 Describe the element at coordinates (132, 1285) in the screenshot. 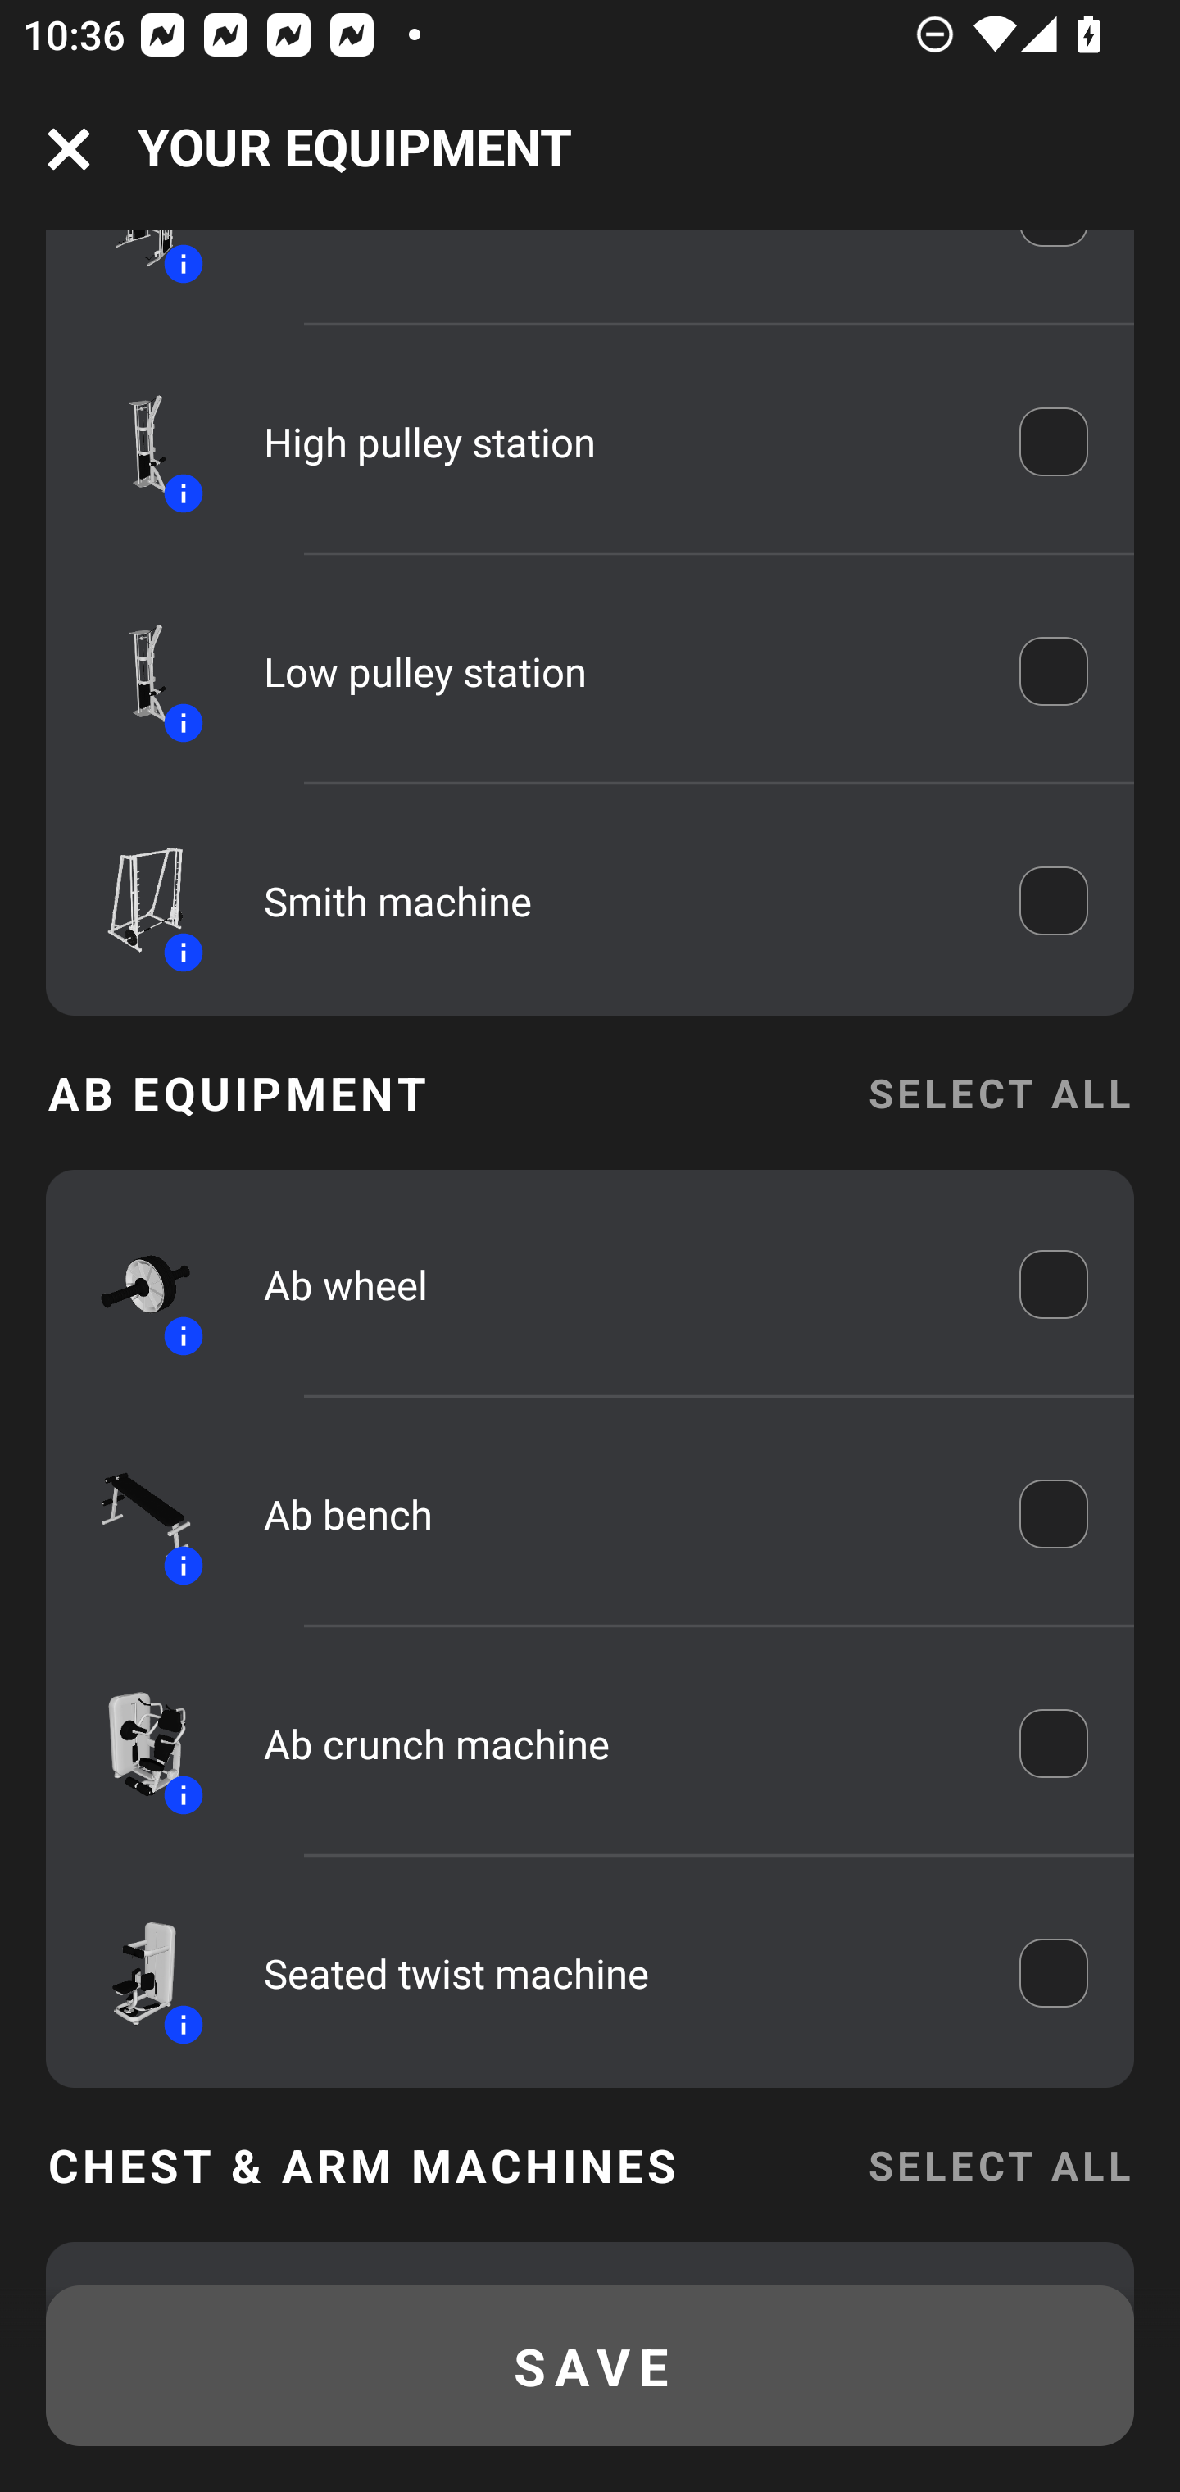

I see `Equipment icon Information icon` at that location.